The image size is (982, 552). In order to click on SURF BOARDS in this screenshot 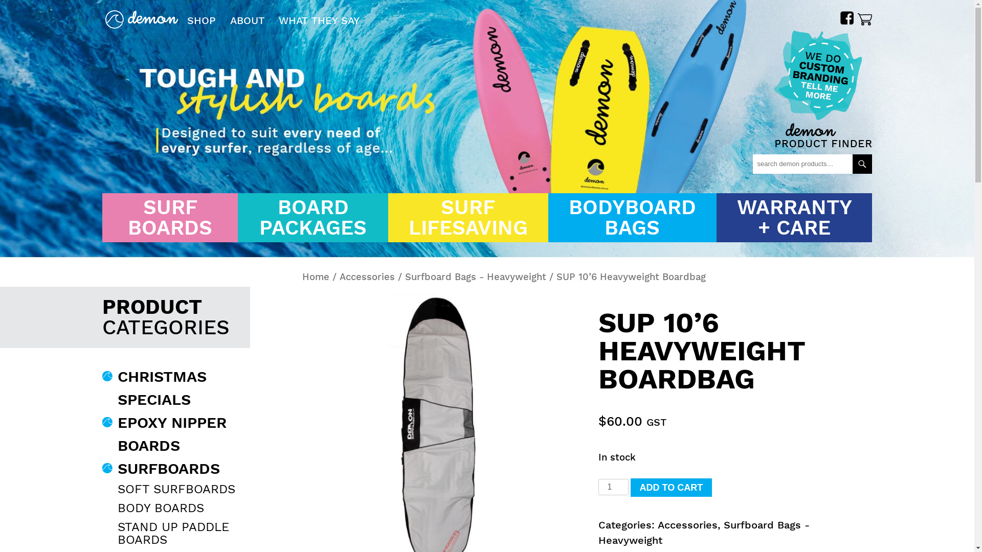, I will do `click(170, 218)`.